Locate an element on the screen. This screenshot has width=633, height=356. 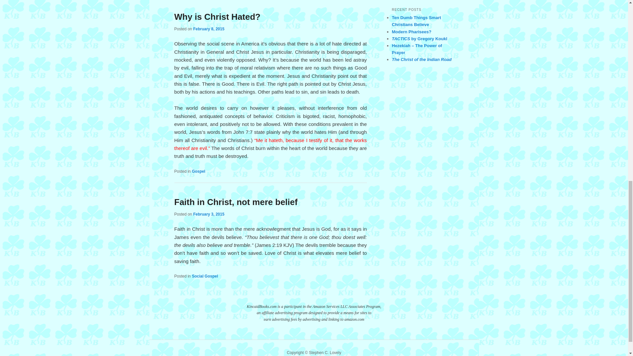
Social Gospel is located at coordinates (204, 276).